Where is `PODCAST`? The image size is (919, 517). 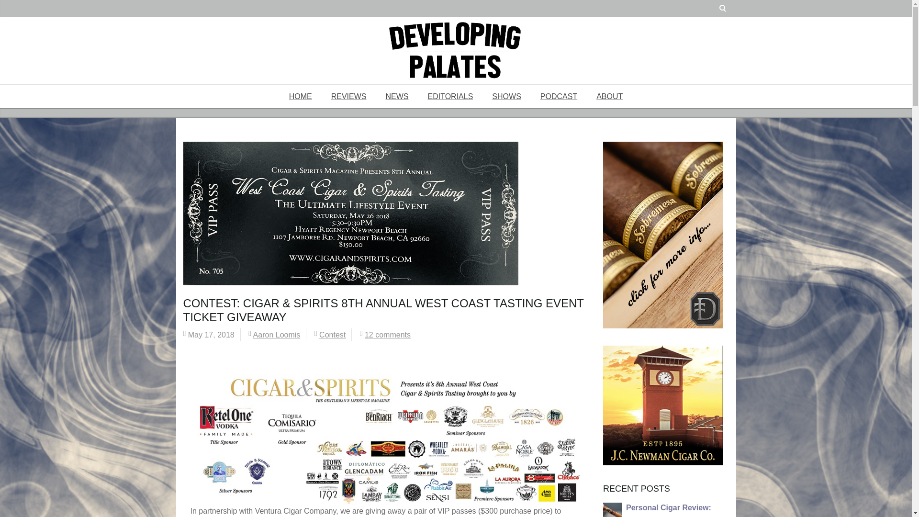 PODCAST is located at coordinates (559, 96).